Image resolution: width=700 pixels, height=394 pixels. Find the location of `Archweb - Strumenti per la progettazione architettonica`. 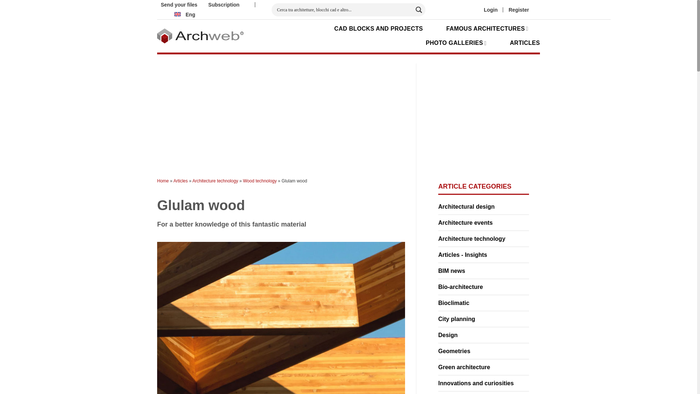

Archweb - Strumenti per la progettazione architettonica is located at coordinates (200, 36).